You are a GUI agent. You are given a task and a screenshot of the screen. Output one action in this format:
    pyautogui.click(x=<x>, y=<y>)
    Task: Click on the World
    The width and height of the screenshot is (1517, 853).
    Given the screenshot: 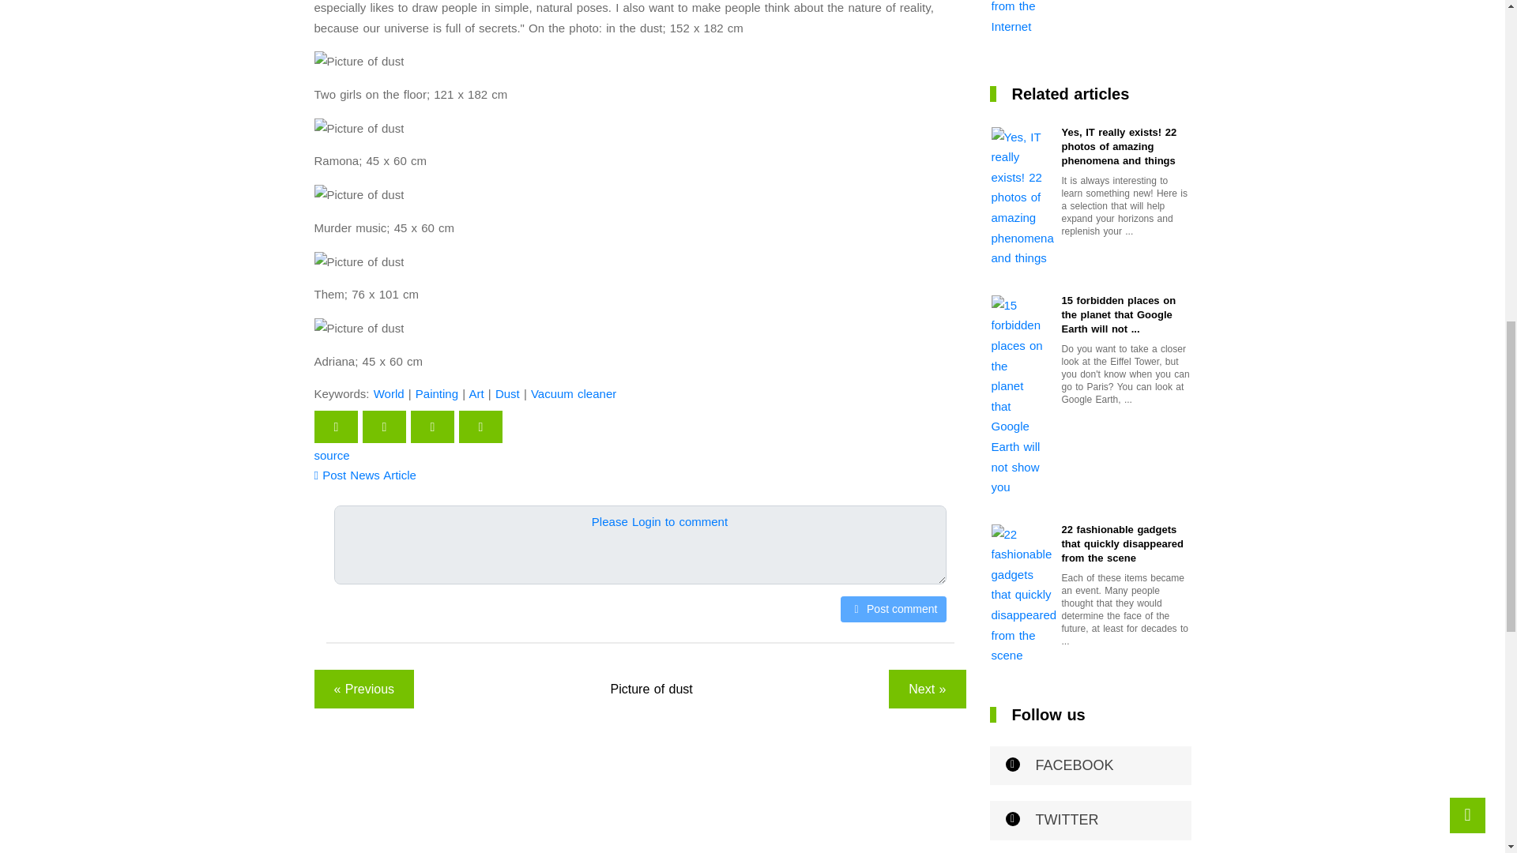 What is the action you would take?
    pyautogui.click(x=389, y=393)
    